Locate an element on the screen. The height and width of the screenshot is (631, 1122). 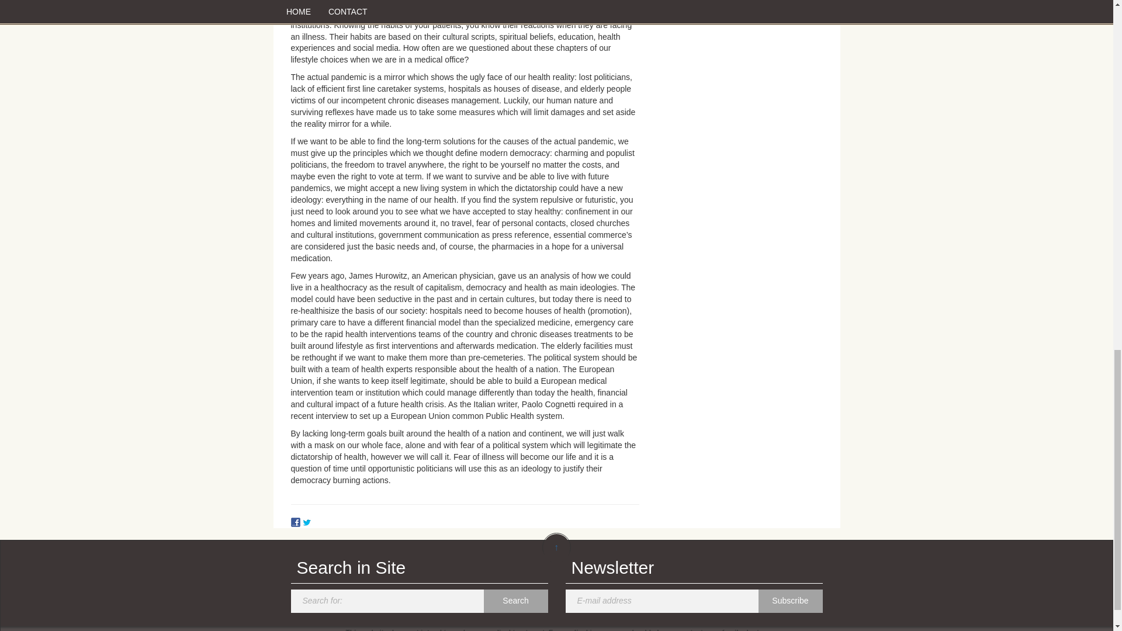
Subscribe is located at coordinates (790, 601).